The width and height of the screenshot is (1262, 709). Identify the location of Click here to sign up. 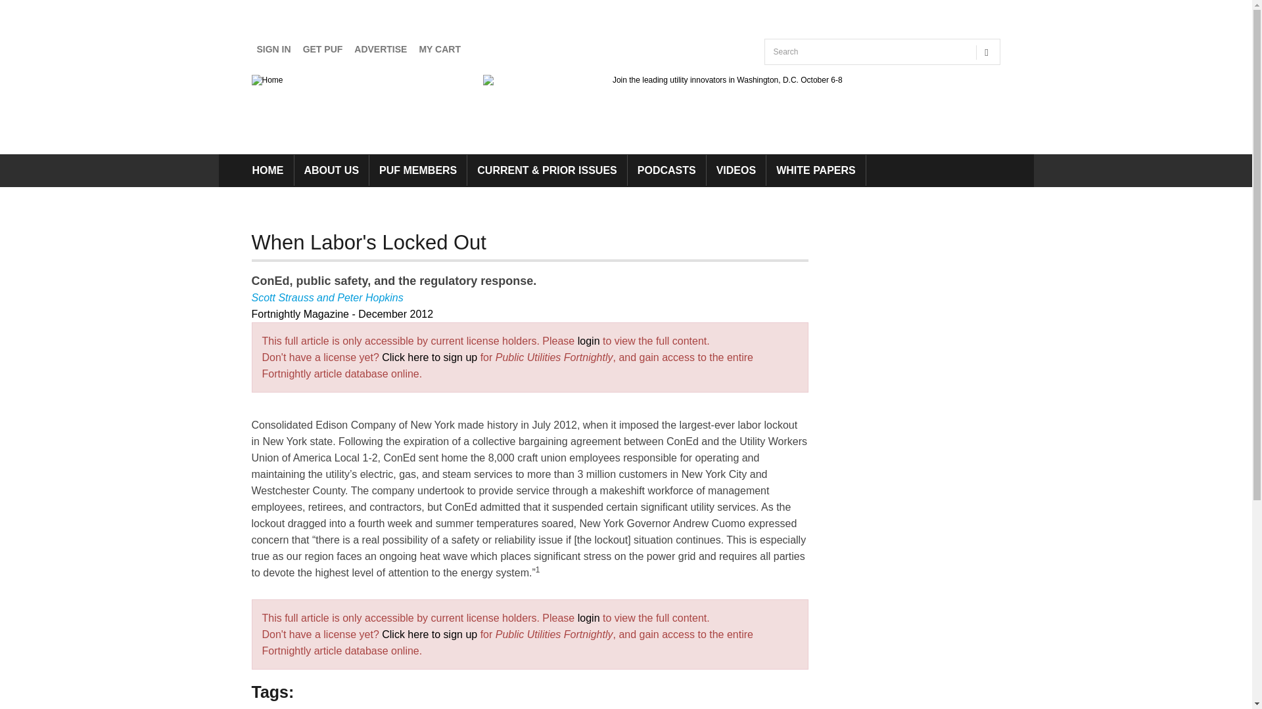
(429, 357).